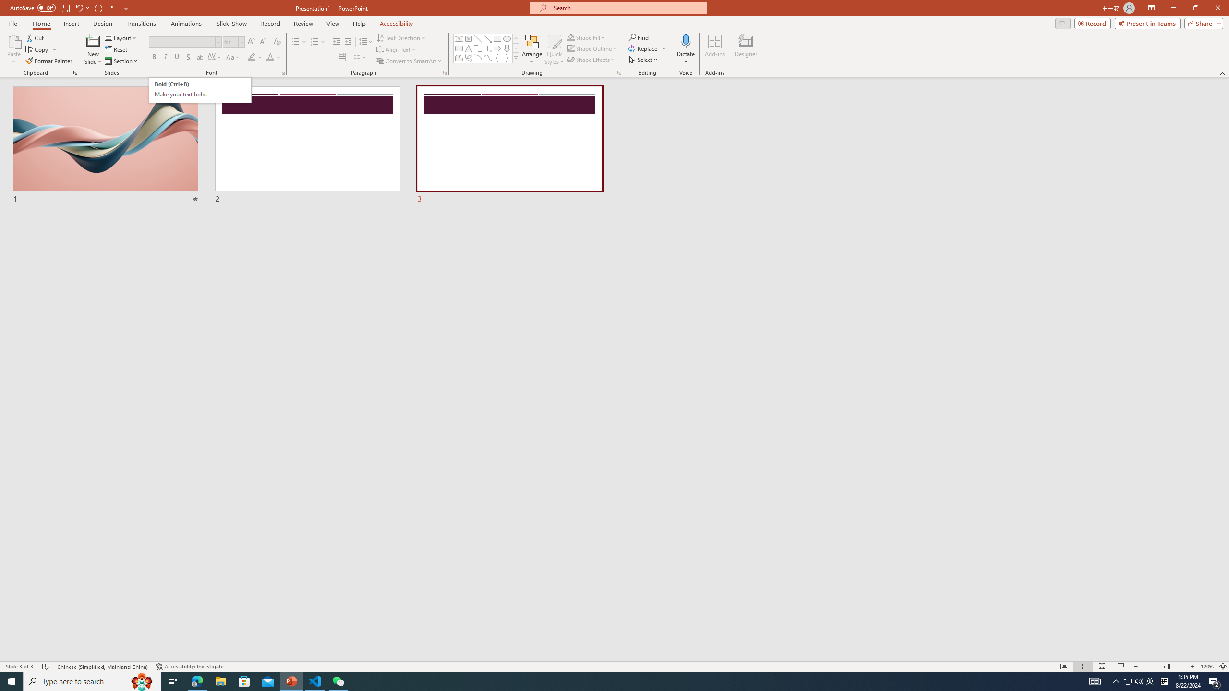  Describe the element at coordinates (121, 37) in the screenshot. I see `Layout` at that location.